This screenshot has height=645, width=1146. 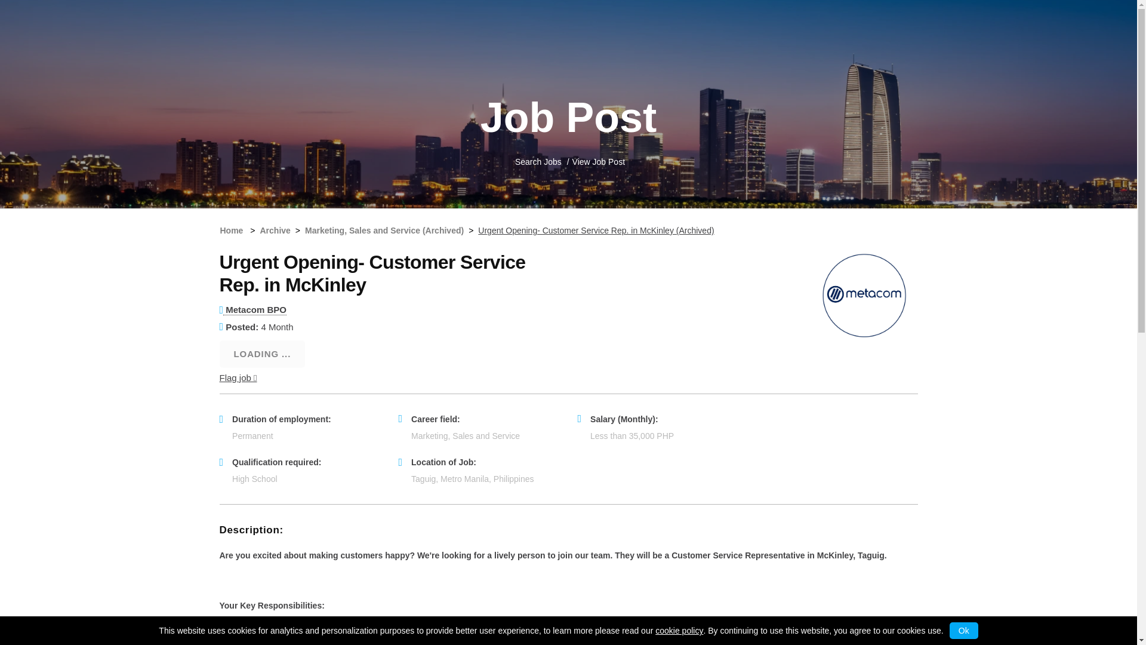 What do you see at coordinates (232, 231) in the screenshot?
I see `Home` at bounding box center [232, 231].